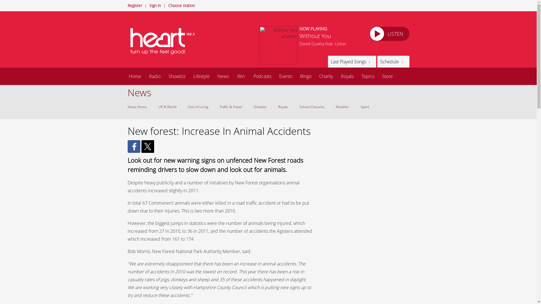 The width and height of the screenshot is (541, 304). What do you see at coordinates (305, 76) in the screenshot?
I see `Bingo` at bounding box center [305, 76].